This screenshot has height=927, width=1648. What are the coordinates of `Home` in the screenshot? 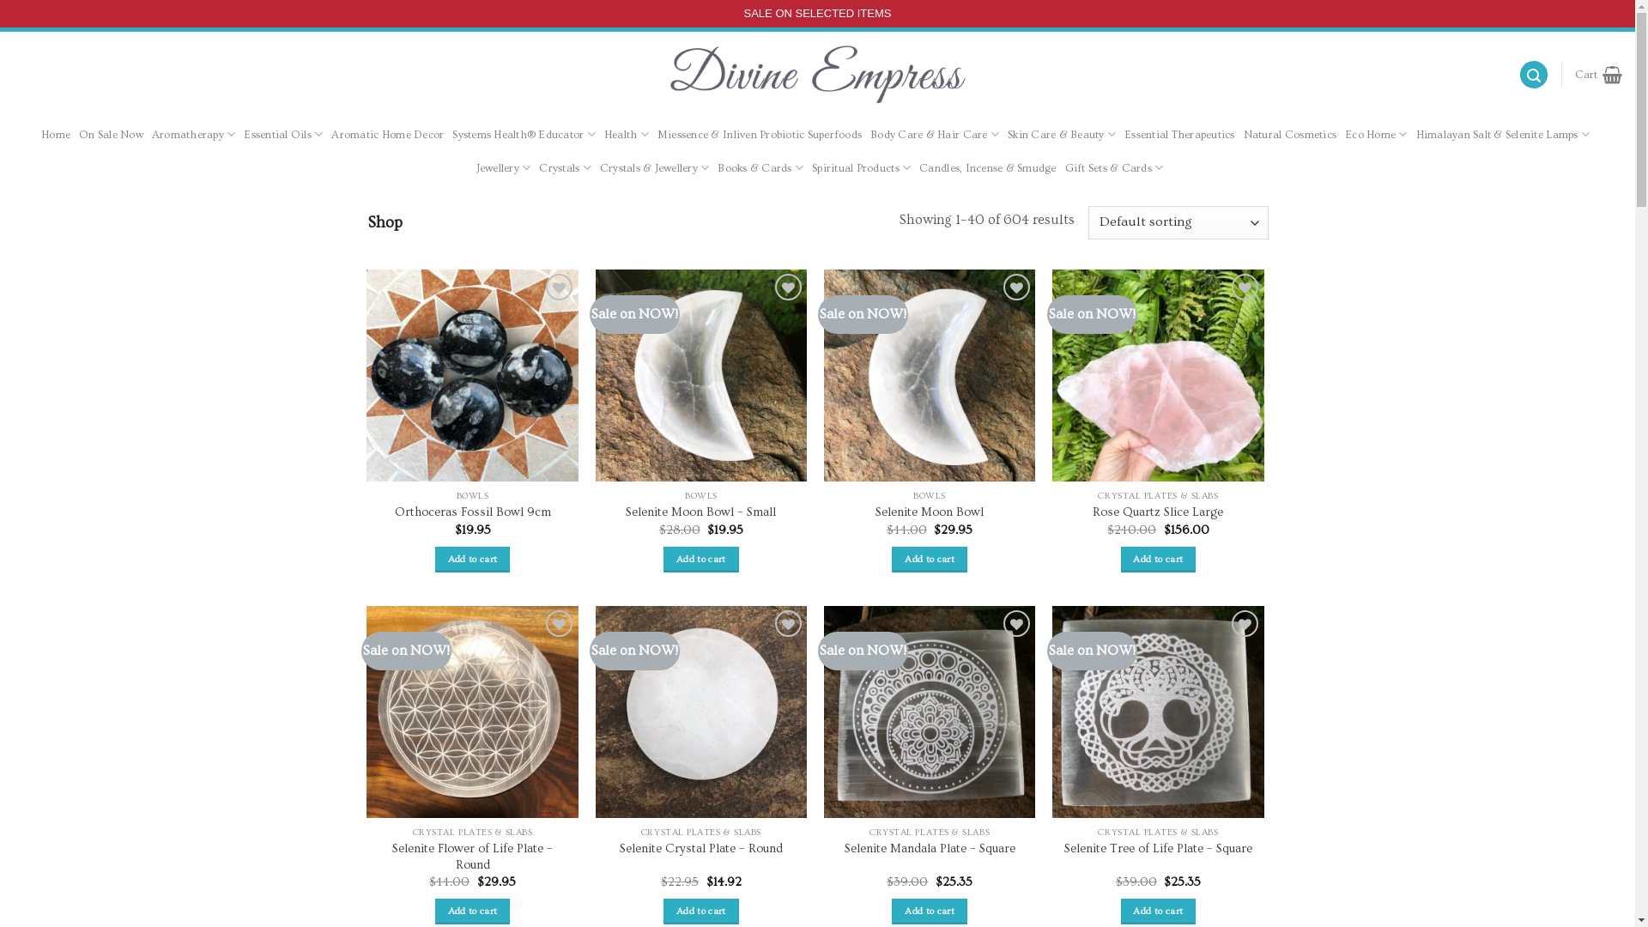 It's located at (56, 135).